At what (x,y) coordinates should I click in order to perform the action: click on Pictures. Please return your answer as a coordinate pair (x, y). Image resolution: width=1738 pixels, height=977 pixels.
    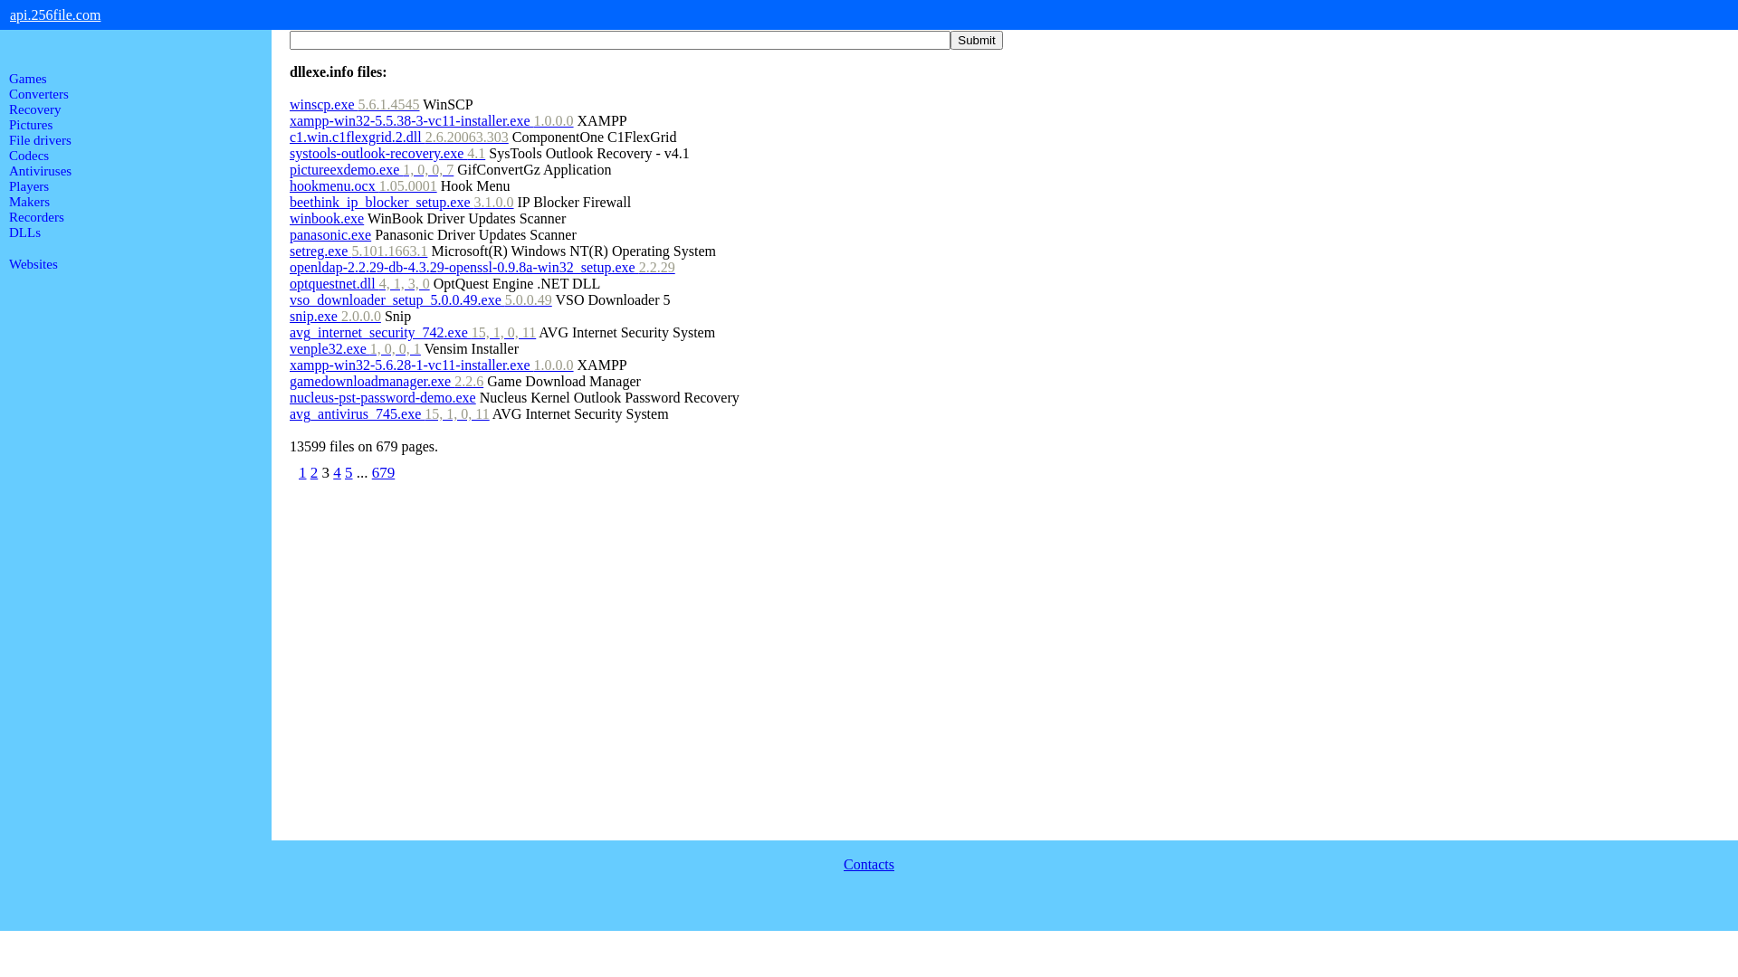
    Looking at the image, I should click on (31, 125).